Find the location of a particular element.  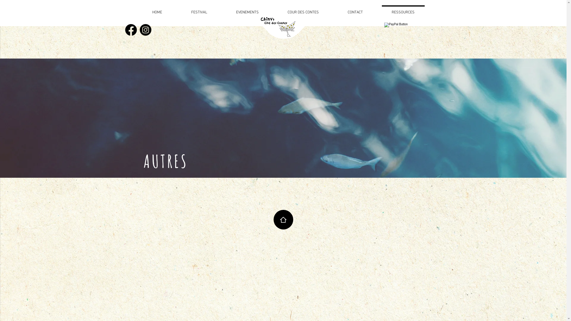

RESSOURCES is located at coordinates (403, 10).